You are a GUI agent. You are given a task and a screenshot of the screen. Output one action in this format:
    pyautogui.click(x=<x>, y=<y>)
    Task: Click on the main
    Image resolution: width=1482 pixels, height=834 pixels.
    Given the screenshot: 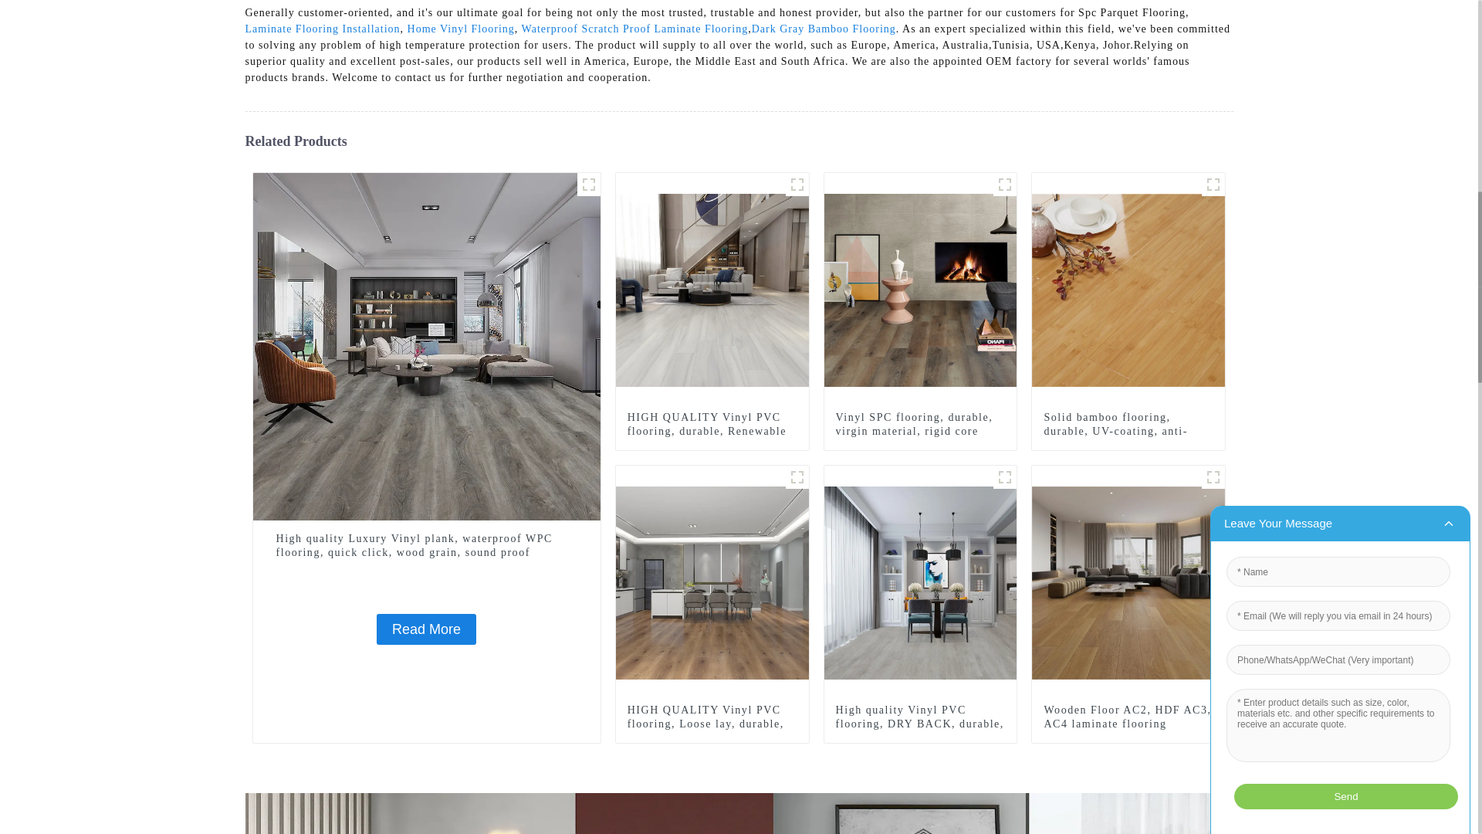 What is the action you would take?
    pyautogui.click(x=797, y=476)
    